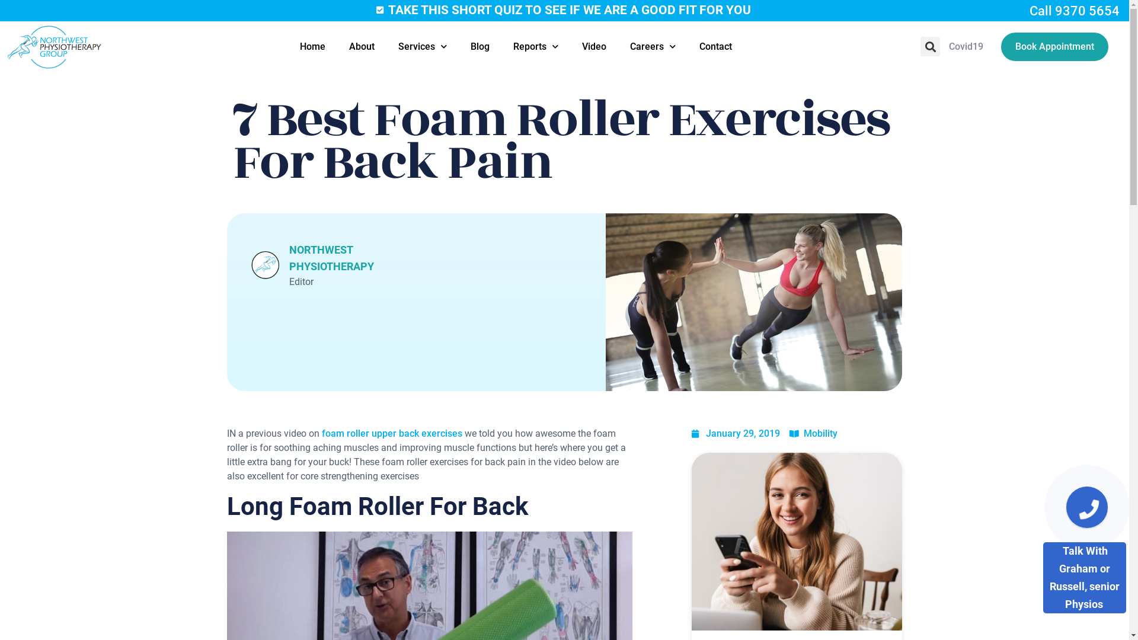 The height and width of the screenshot is (640, 1138). I want to click on Services, so click(423, 47).